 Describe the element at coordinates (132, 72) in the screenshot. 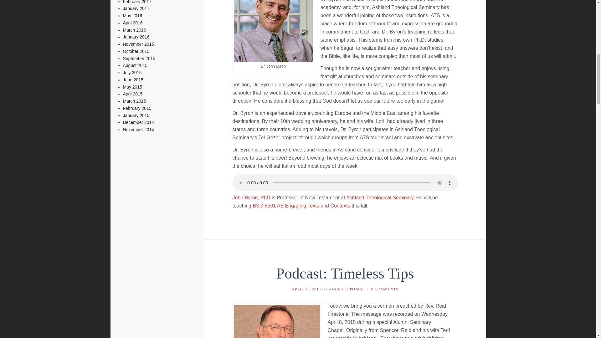

I see `July 2015` at that location.